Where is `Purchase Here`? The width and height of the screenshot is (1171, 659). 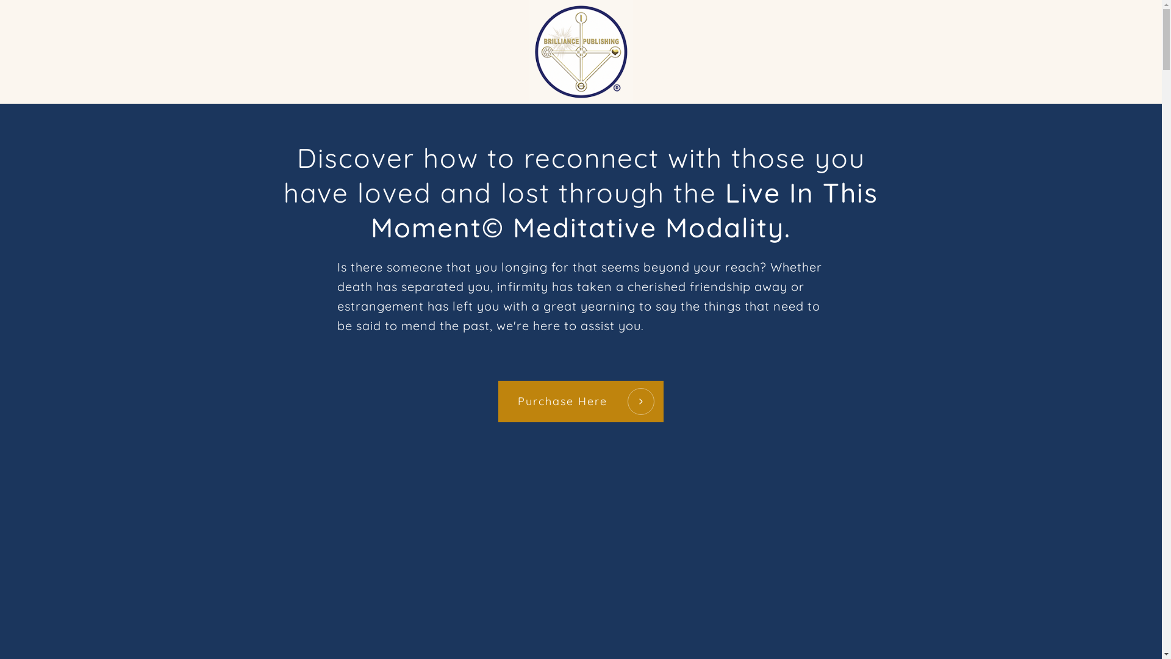
Purchase Here is located at coordinates (581, 402).